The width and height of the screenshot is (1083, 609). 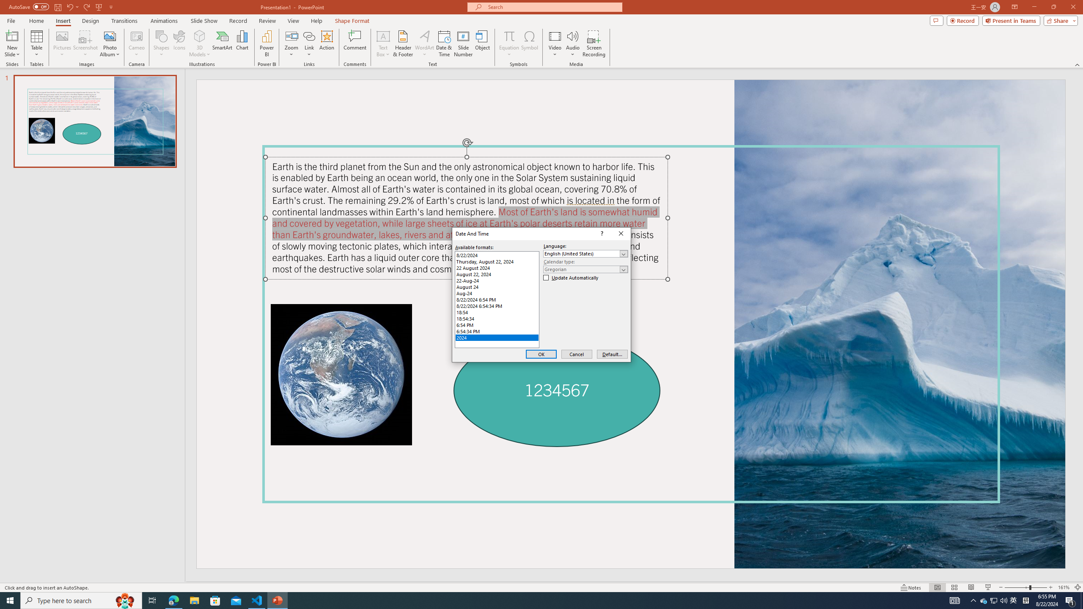 What do you see at coordinates (497, 318) in the screenshot?
I see `18:54:34` at bounding box center [497, 318].